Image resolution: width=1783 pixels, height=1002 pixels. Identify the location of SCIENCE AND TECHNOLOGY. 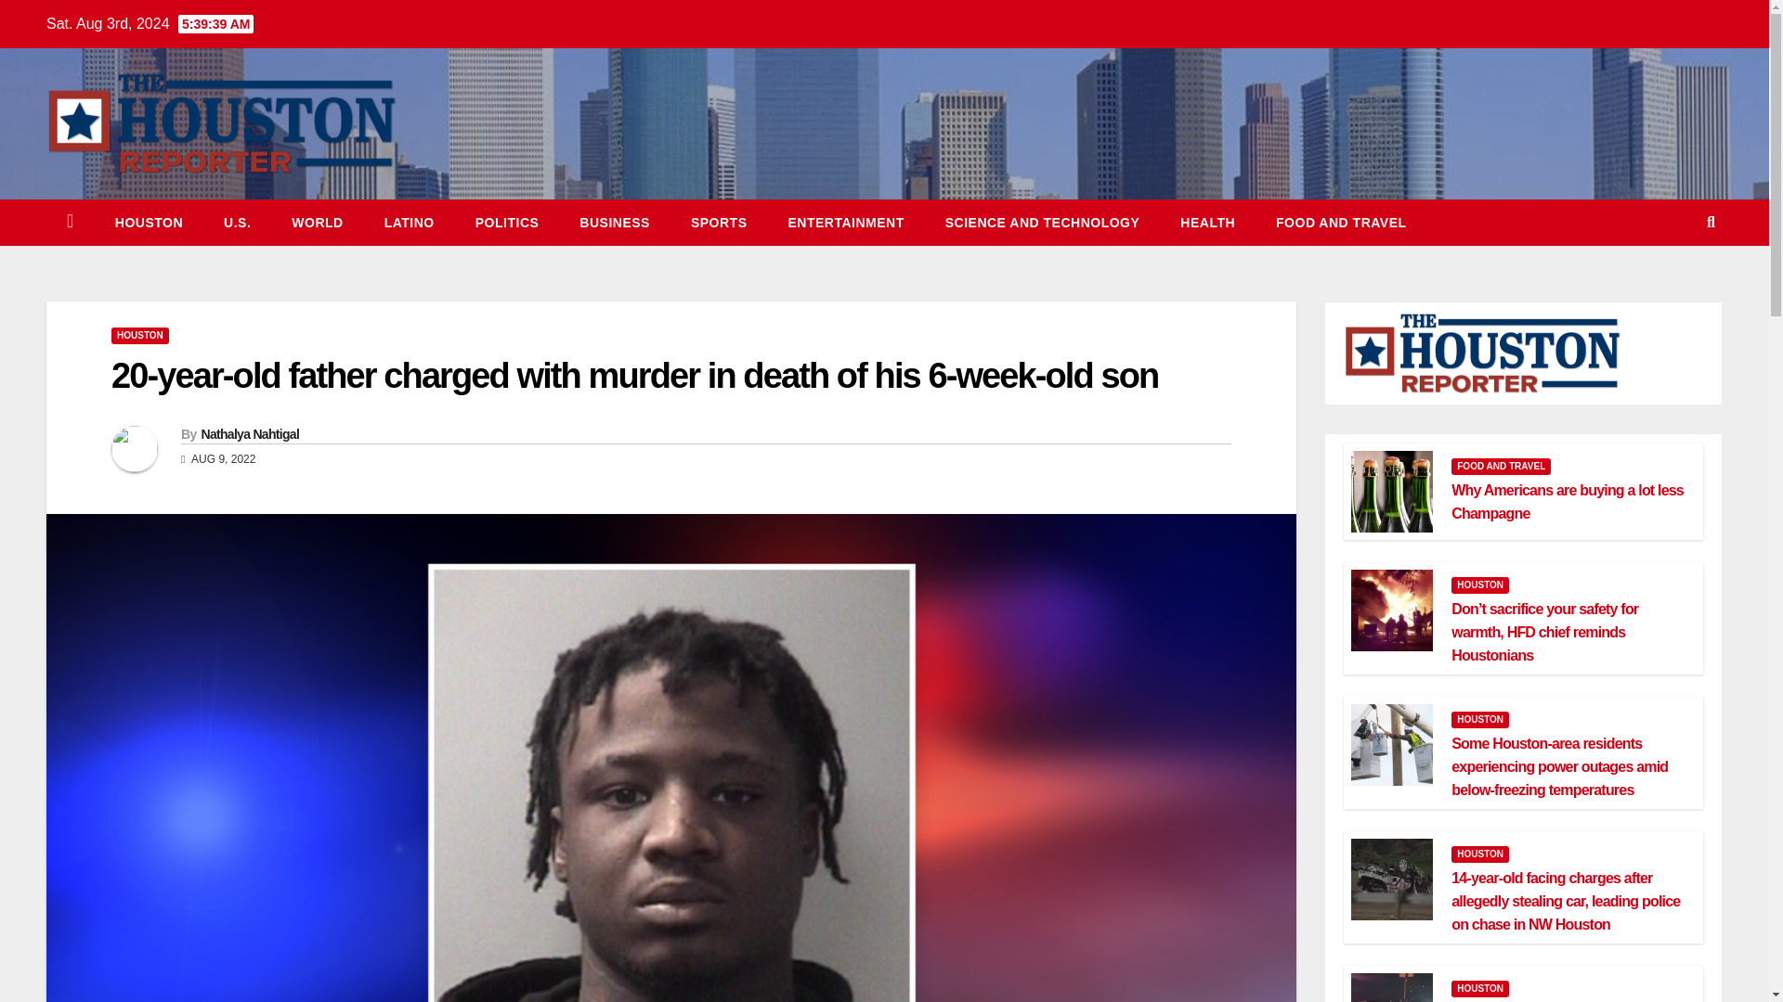
(1042, 222).